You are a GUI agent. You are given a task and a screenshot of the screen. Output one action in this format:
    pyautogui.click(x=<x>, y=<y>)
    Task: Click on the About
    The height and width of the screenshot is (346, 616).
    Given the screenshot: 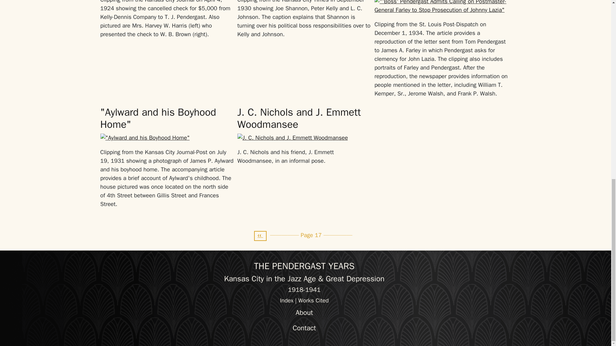 What is the action you would take?
    pyautogui.click(x=304, y=313)
    